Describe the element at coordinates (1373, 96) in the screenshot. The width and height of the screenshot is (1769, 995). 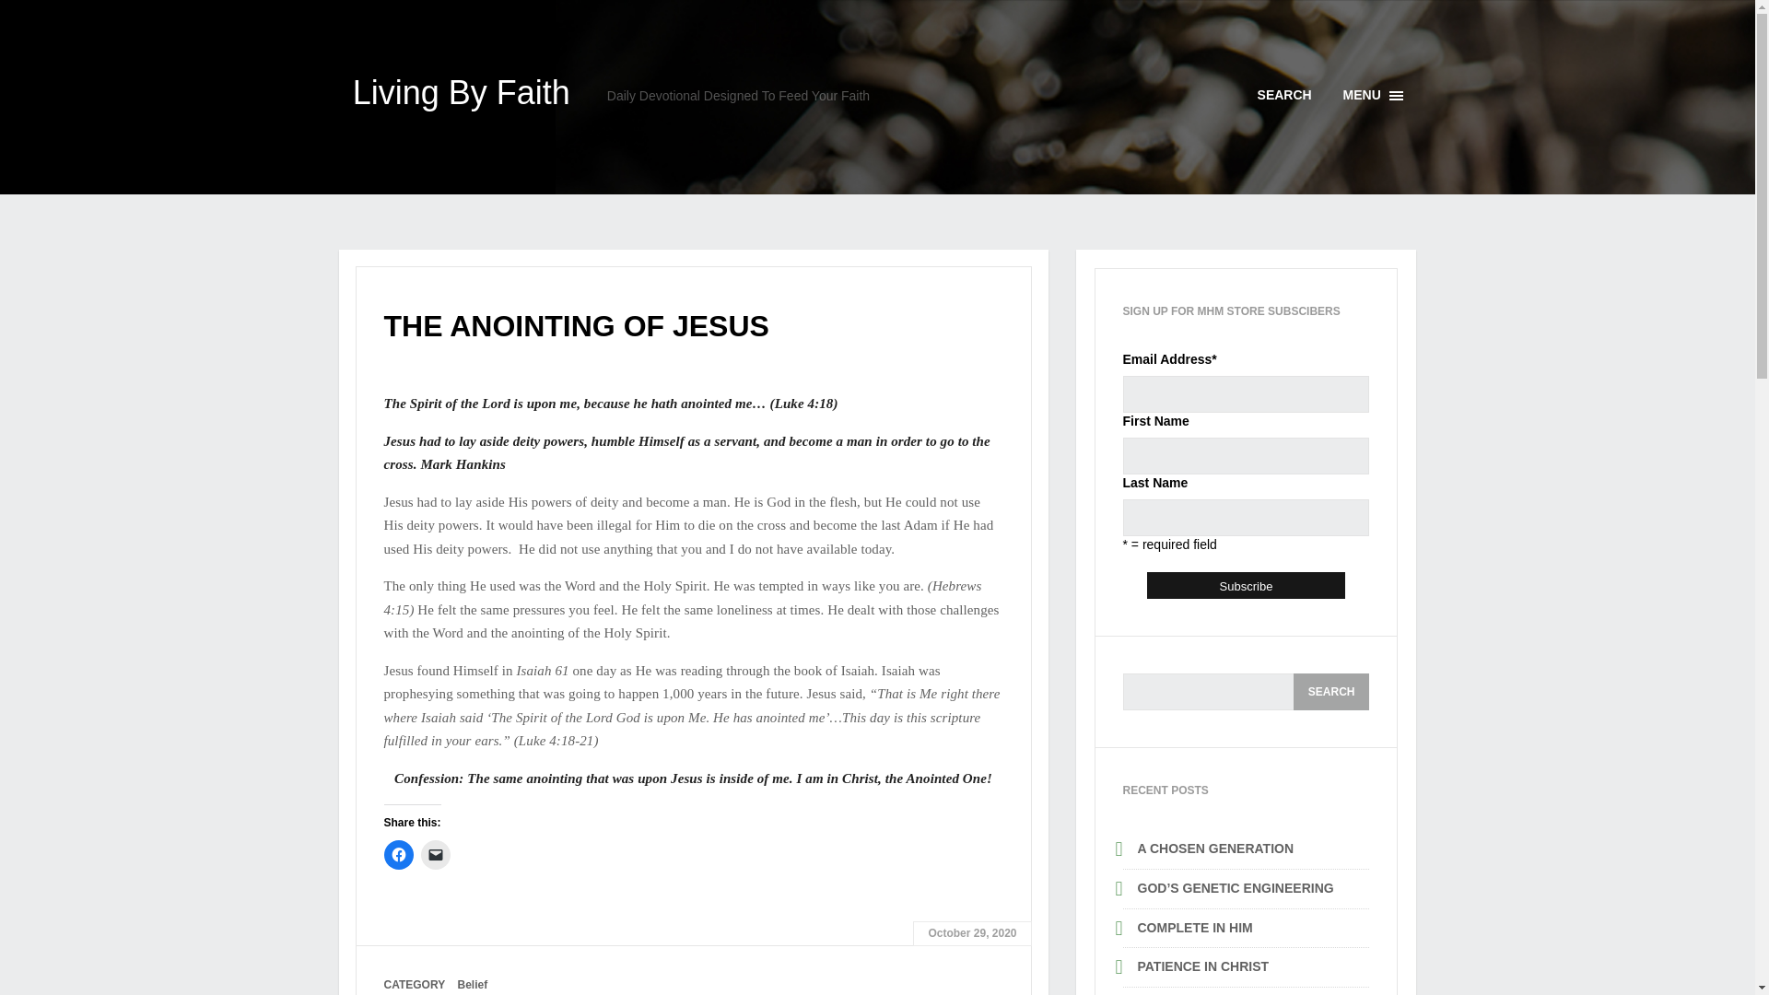
I see `SEARCH` at that location.